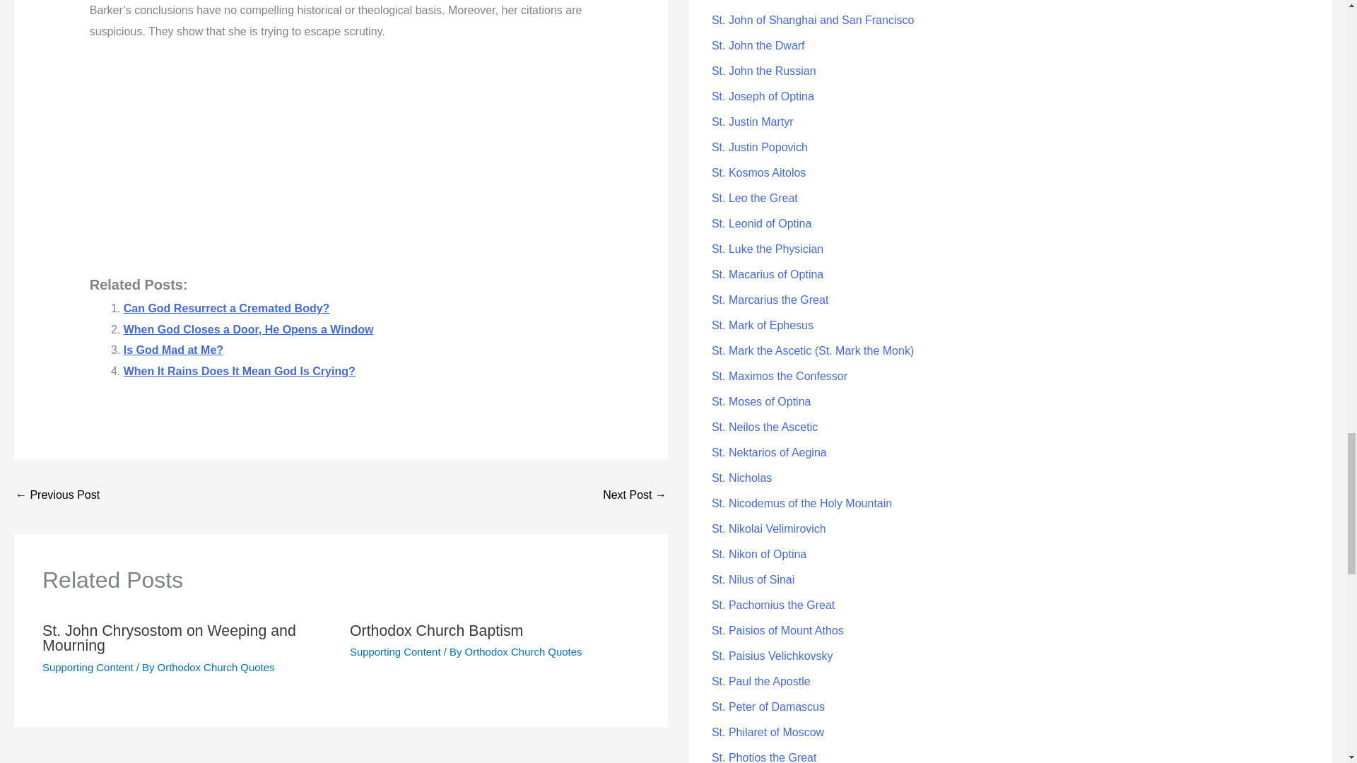  Describe the element at coordinates (173, 350) in the screenshot. I see `Is God Mad at Me?` at that location.